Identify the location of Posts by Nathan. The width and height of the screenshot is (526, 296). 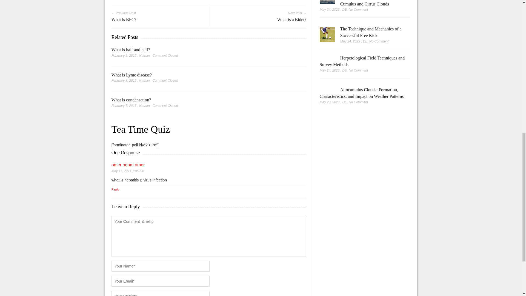
(145, 55).